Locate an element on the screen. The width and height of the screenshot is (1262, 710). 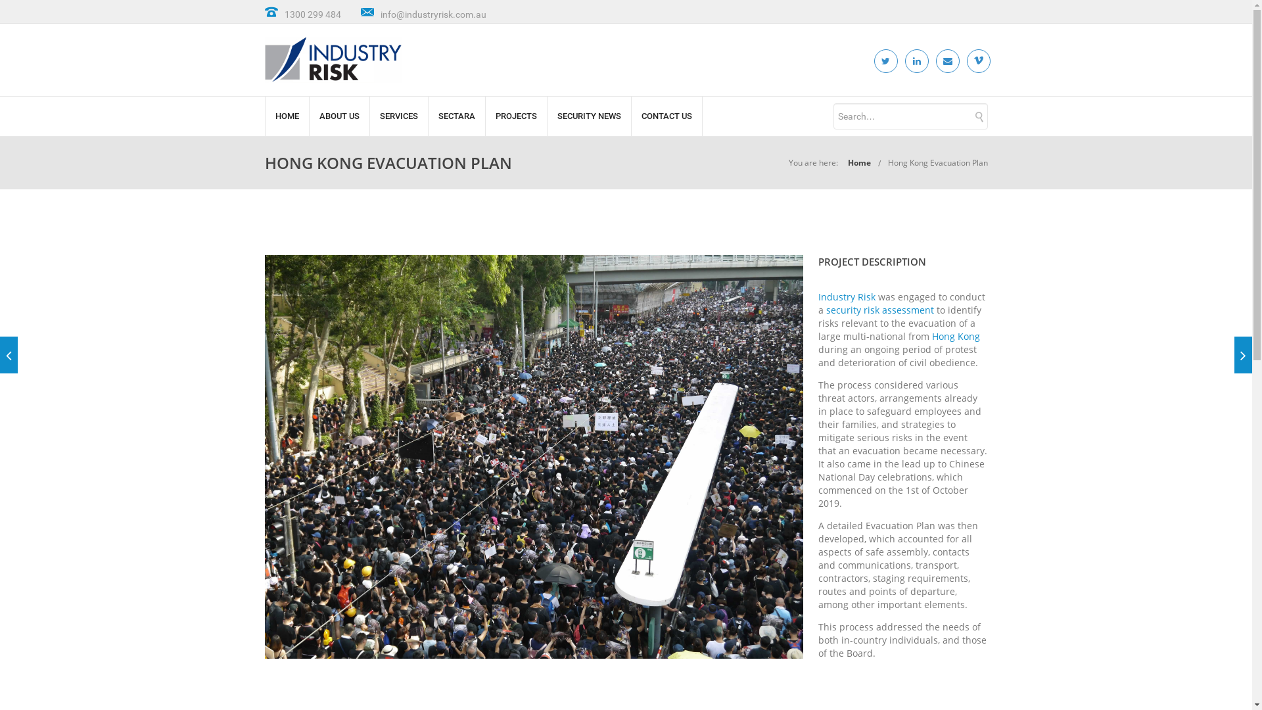
security risk assessment is located at coordinates (880, 310).